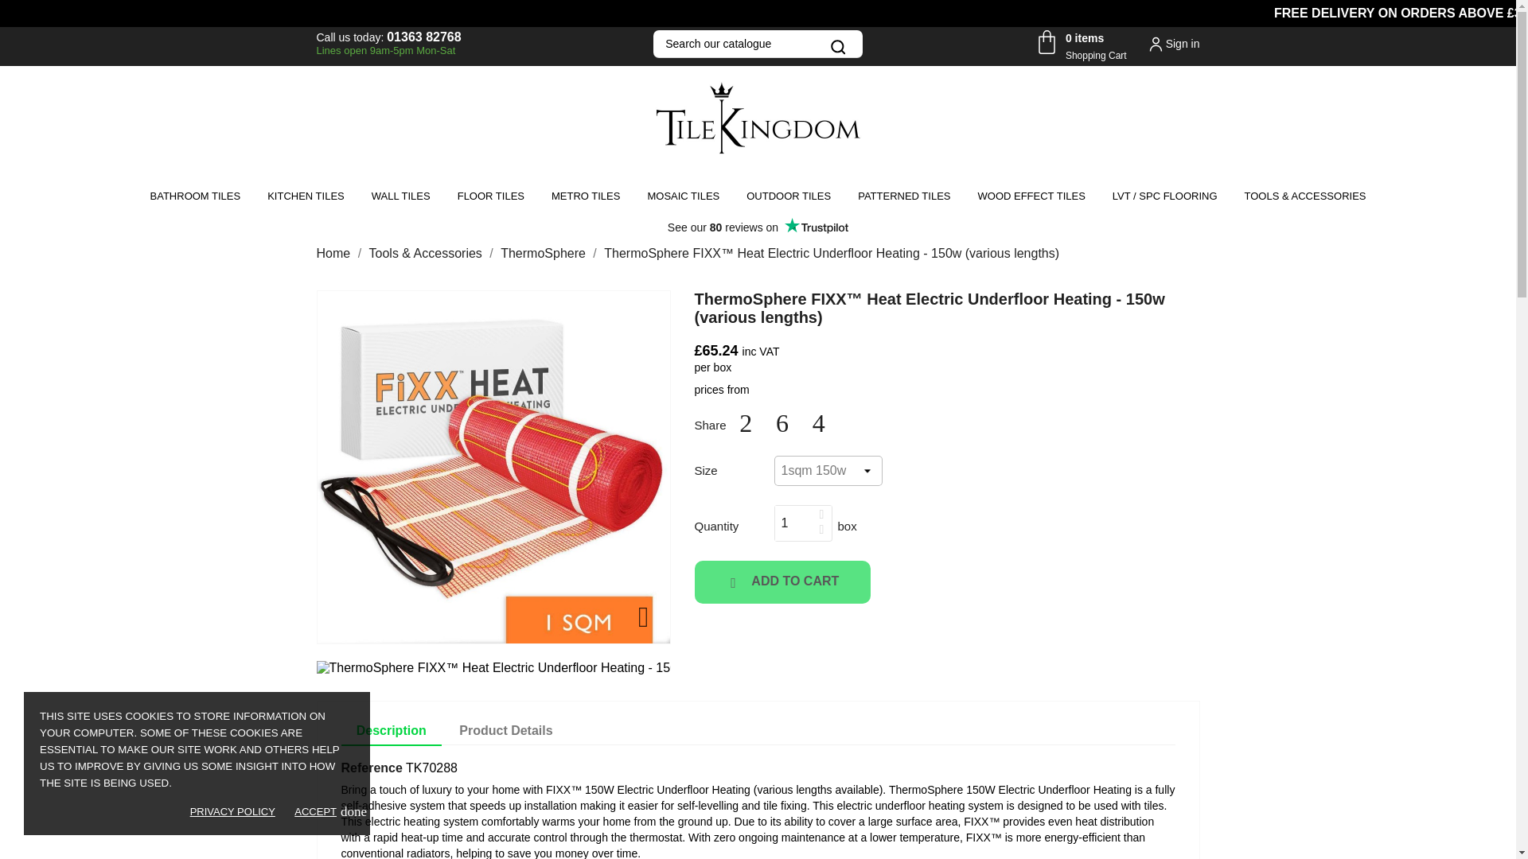  Describe the element at coordinates (490, 196) in the screenshot. I see `FLOOR TILES` at that location.